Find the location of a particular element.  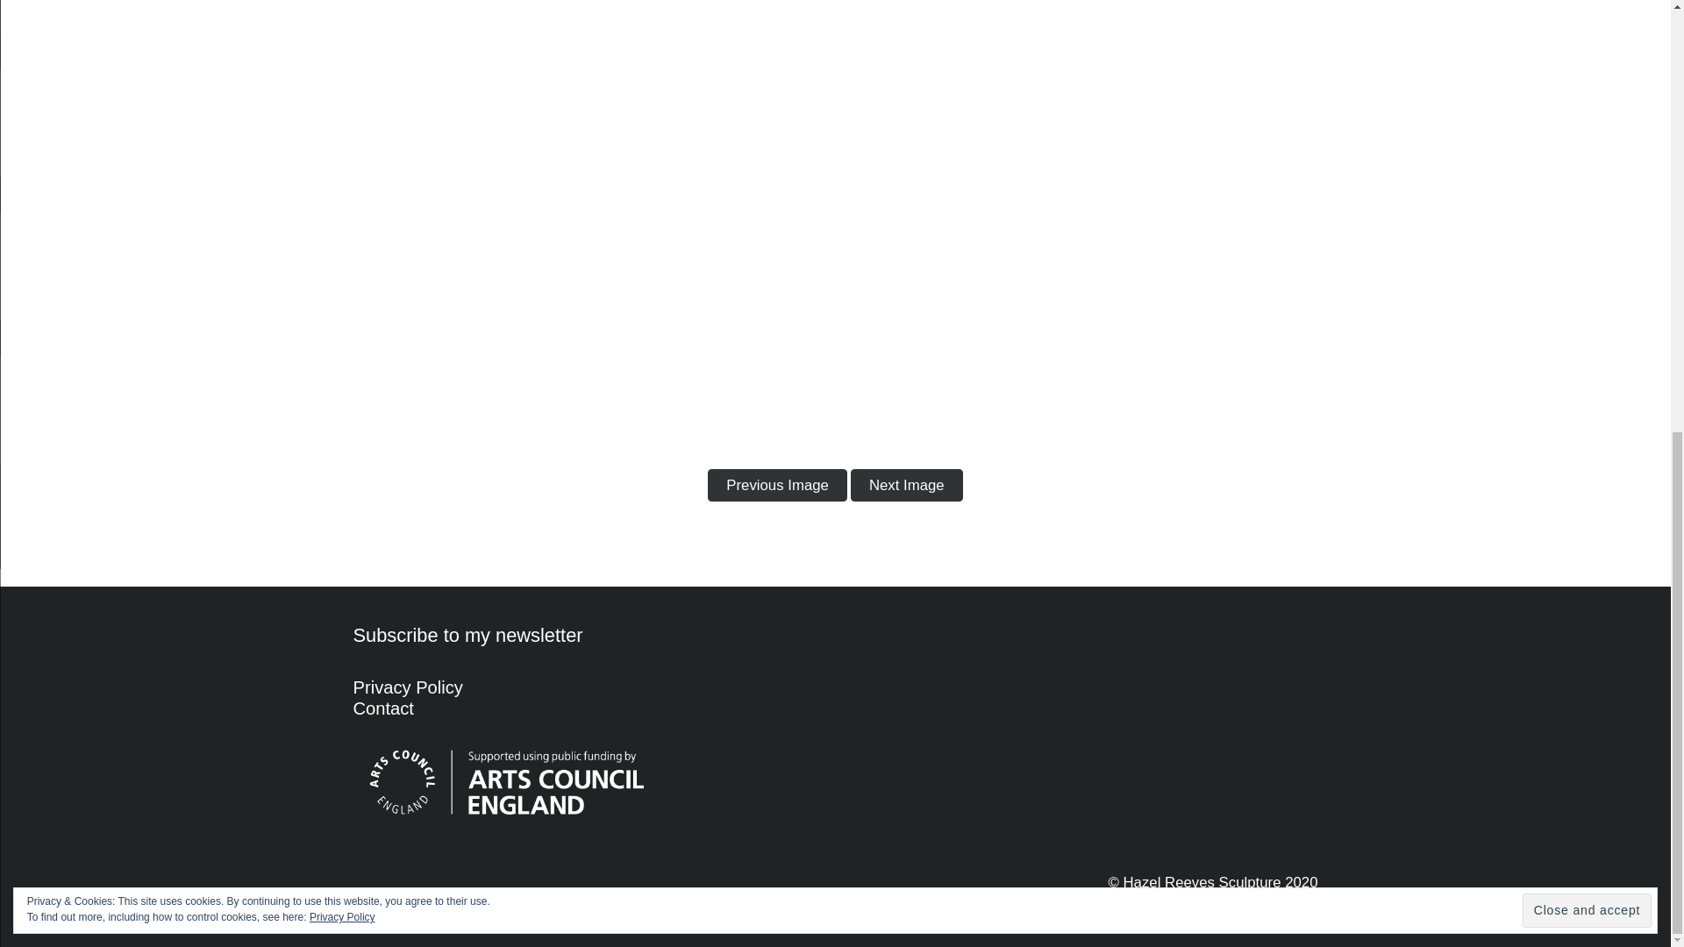

Close and accept is located at coordinates (1587, 119).